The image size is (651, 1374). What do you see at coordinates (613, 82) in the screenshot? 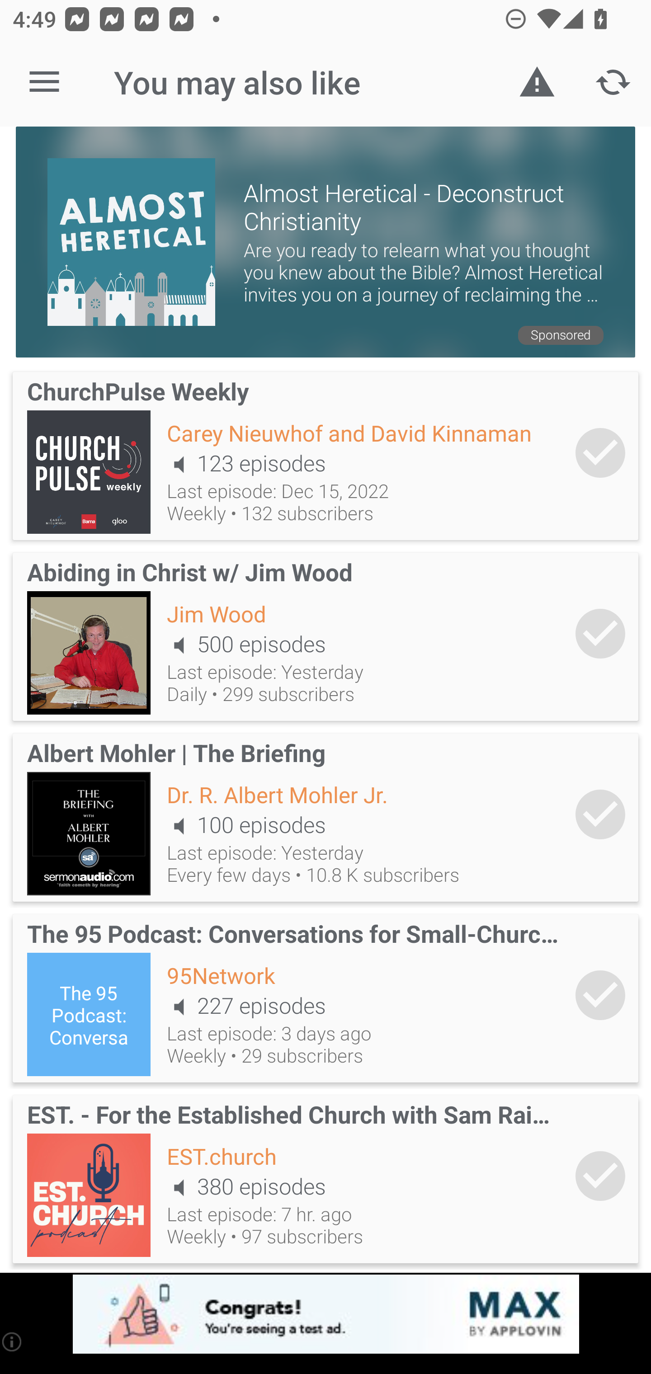
I see `Update top podcasts list` at bounding box center [613, 82].